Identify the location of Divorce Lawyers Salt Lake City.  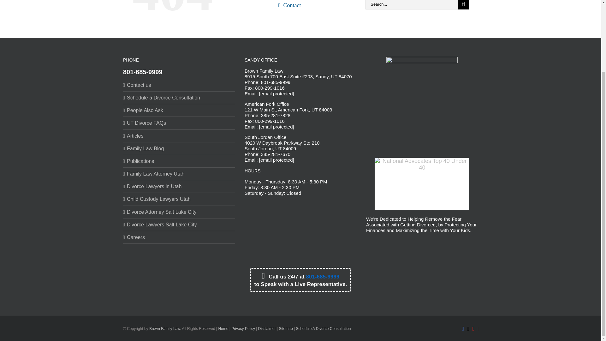
(179, 225).